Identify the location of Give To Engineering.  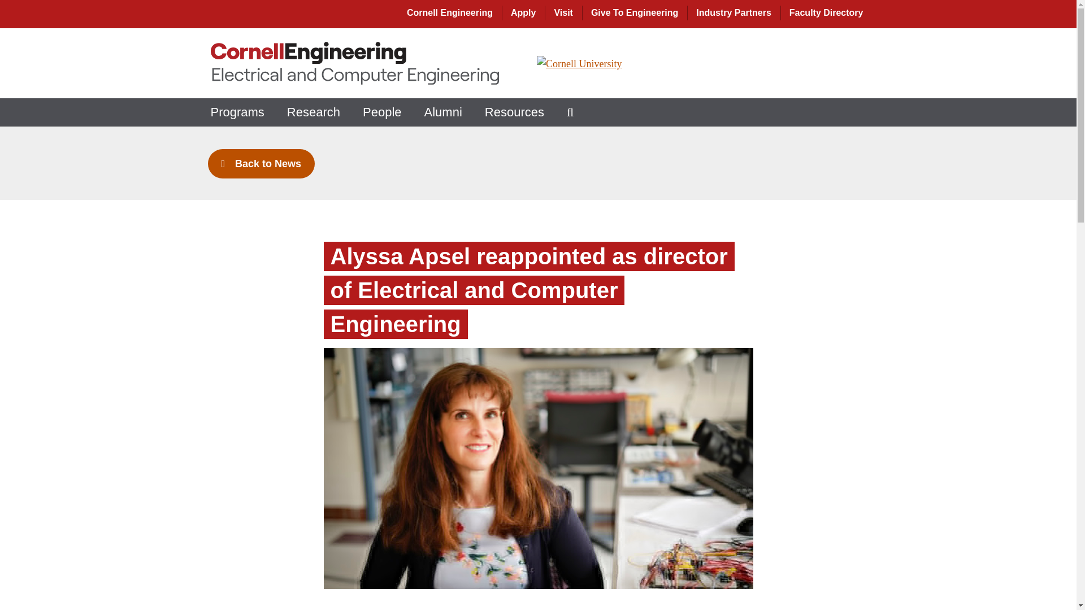
(634, 12).